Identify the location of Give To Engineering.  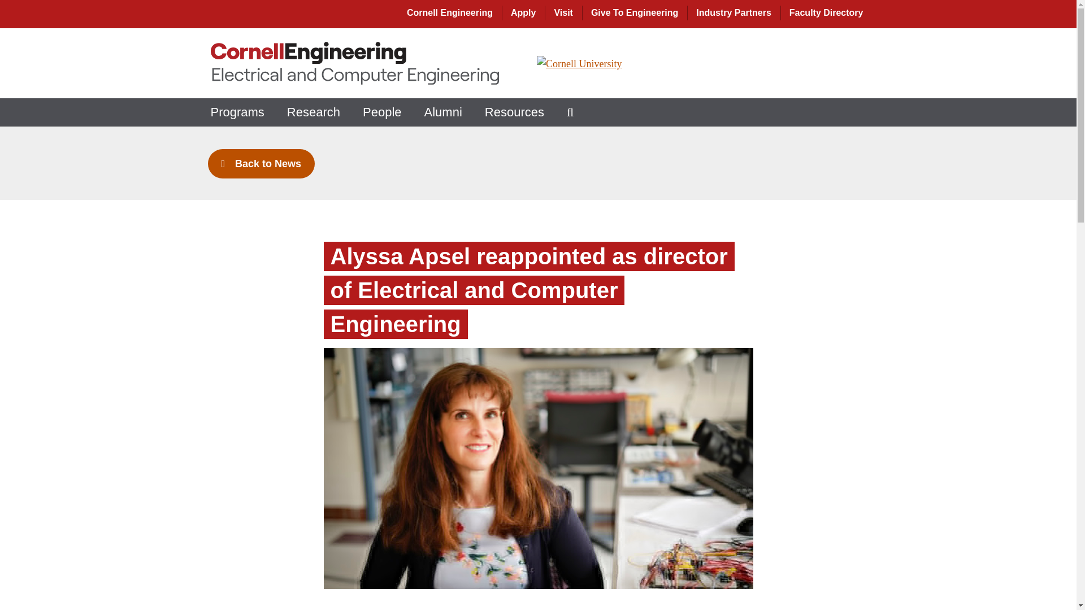
(634, 12).